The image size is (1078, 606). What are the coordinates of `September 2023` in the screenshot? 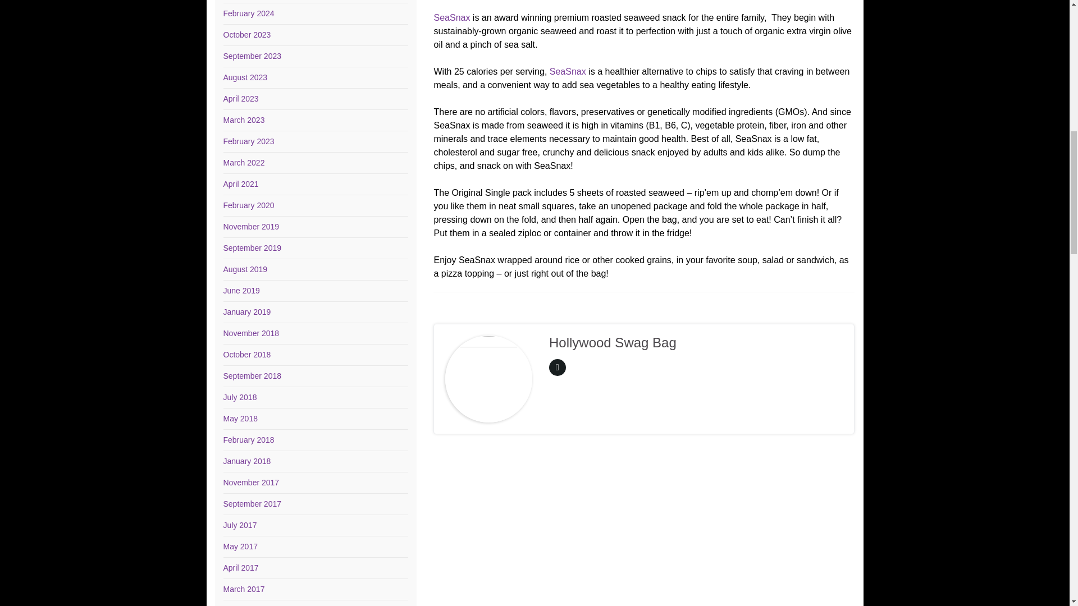 It's located at (252, 56).